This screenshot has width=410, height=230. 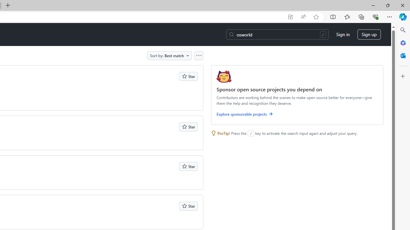 I want to click on Customize, so click(x=403, y=76).